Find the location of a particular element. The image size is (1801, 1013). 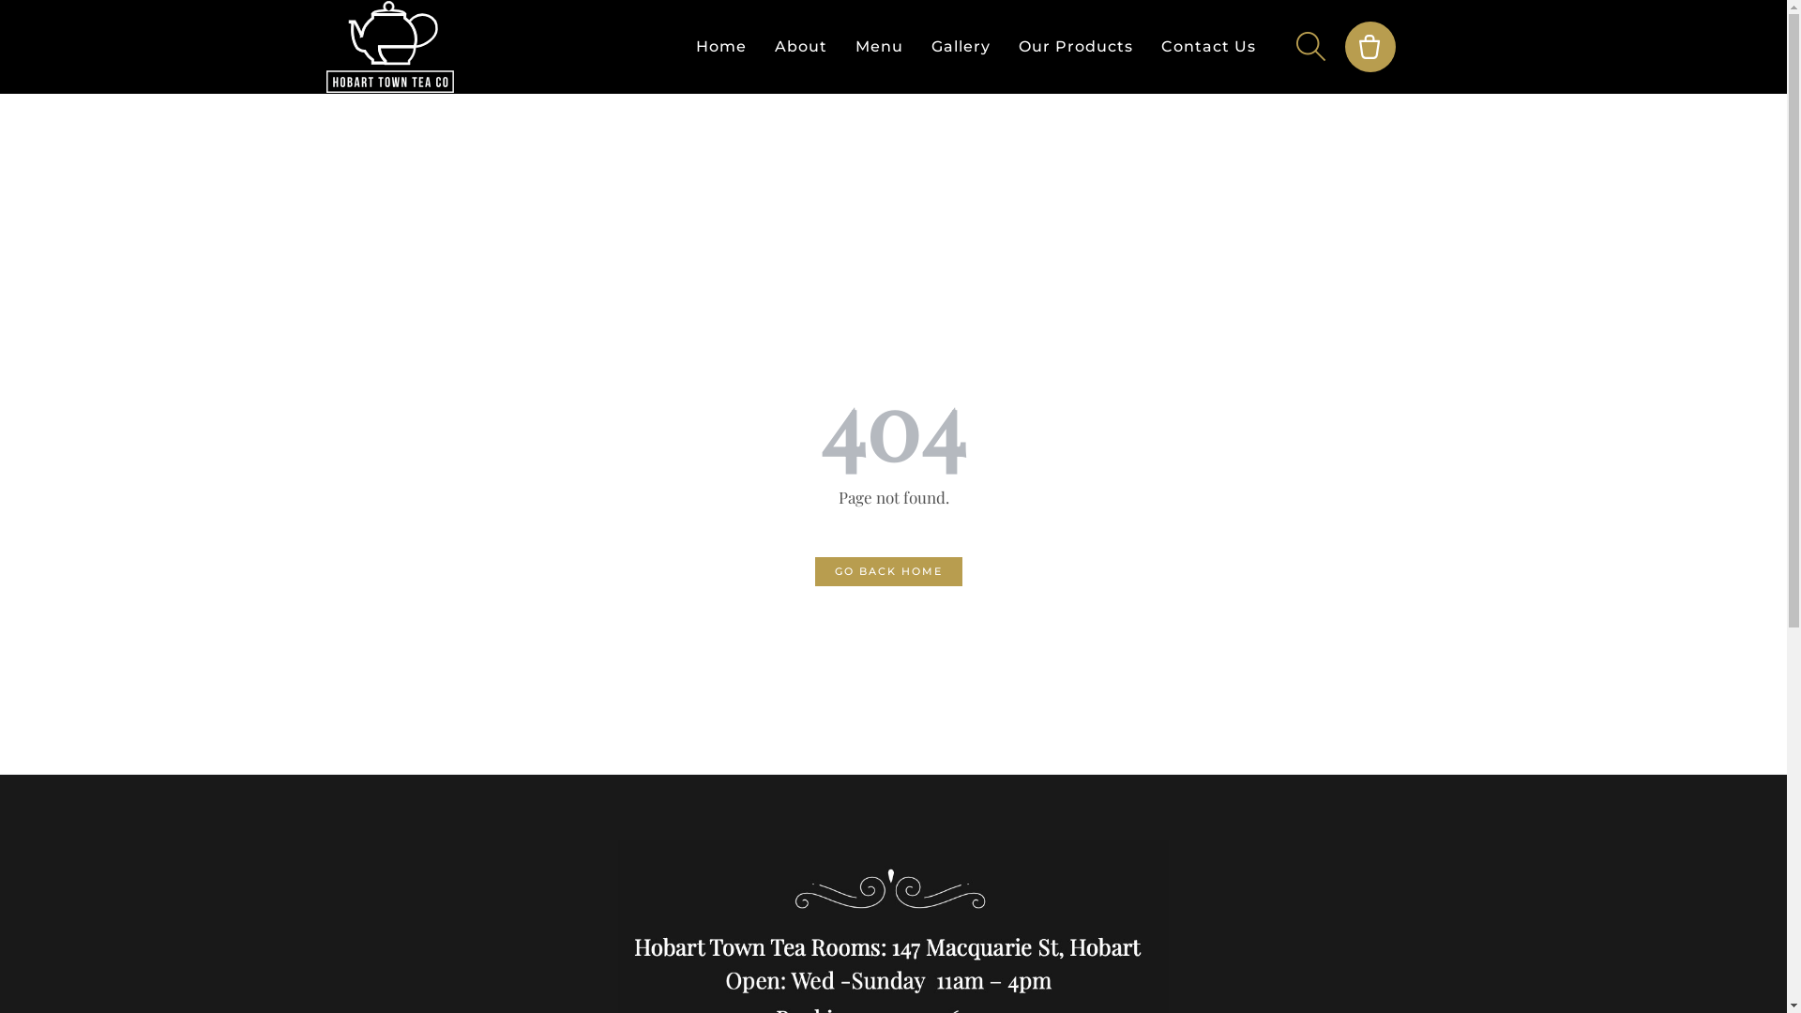

About is located at coordinates (801, 47).